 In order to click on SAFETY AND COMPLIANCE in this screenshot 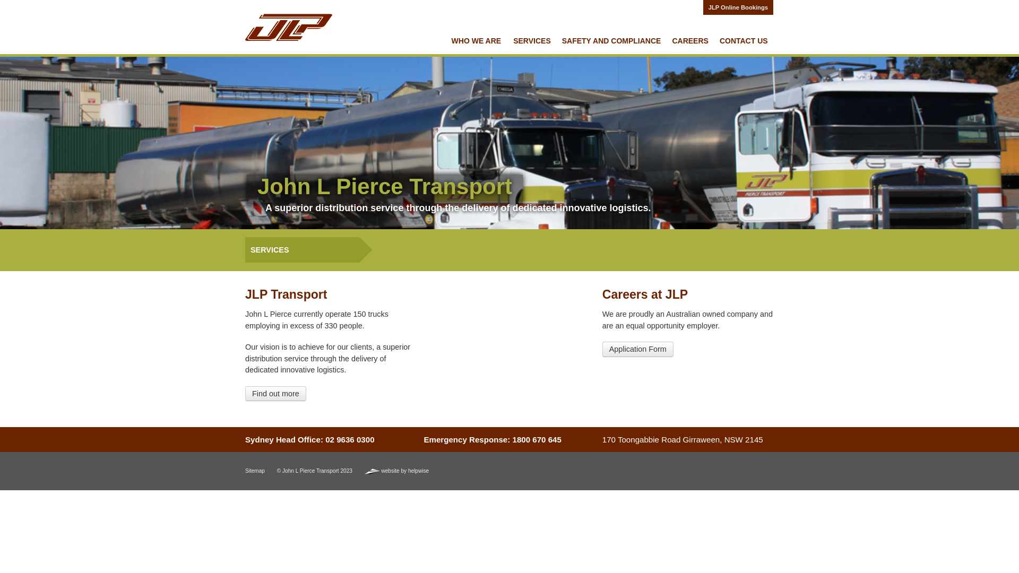, I will do `click(611, 41)`.